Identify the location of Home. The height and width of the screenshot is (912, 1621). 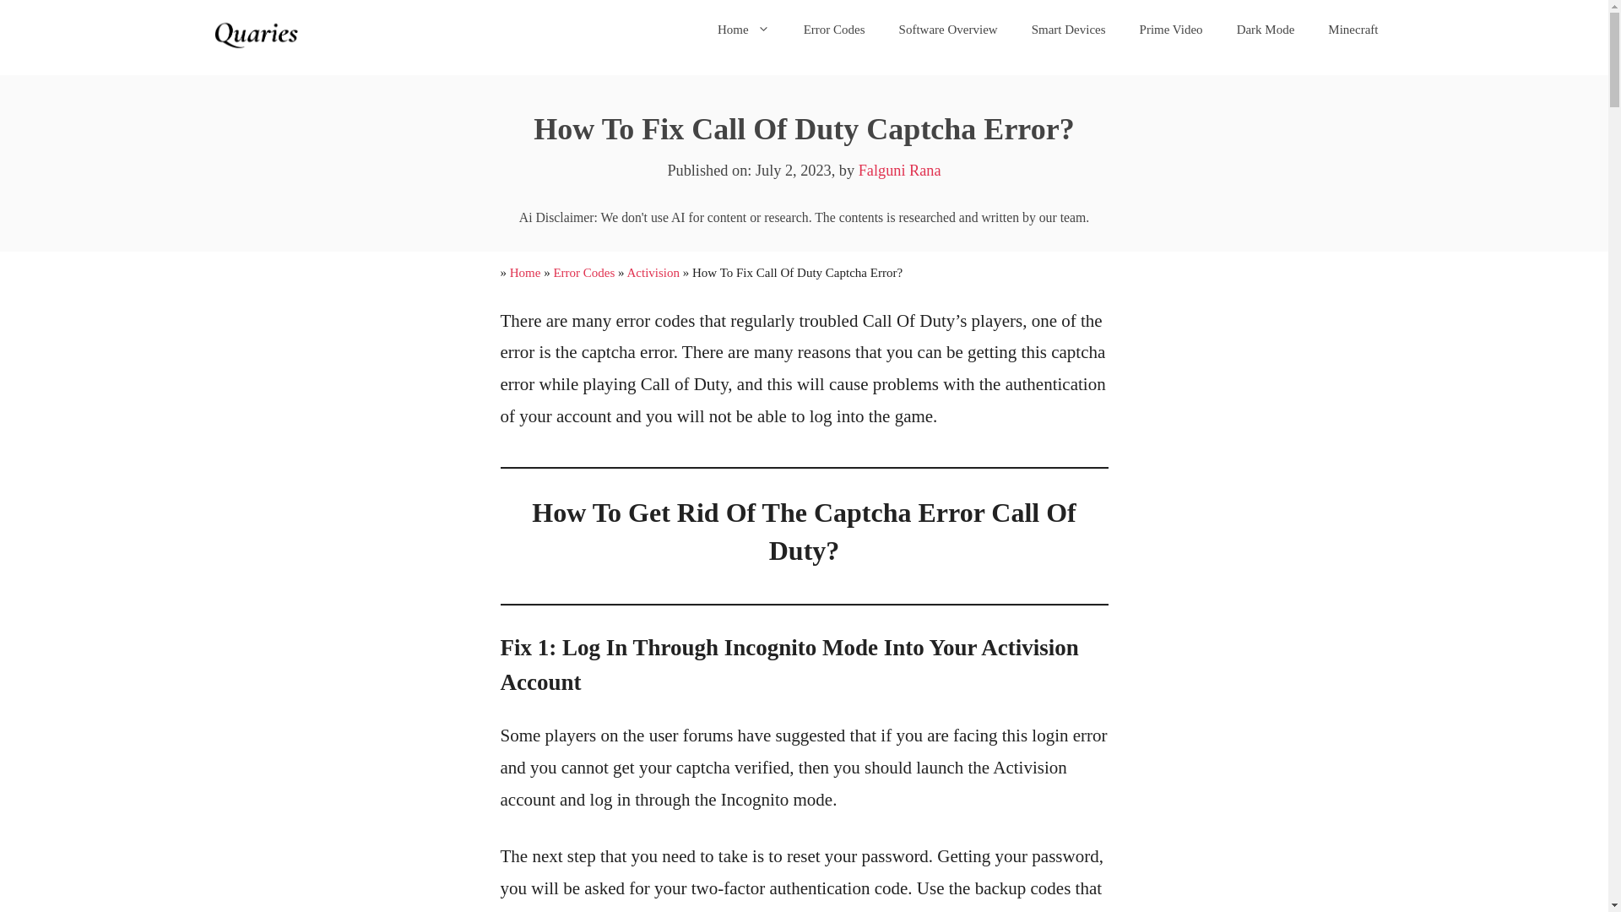
(525, 272).